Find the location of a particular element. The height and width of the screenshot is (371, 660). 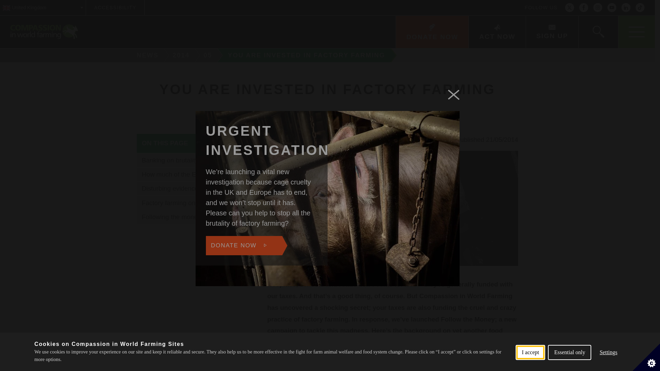

ACCESSIBILITY is located at coordinates (115, 8).